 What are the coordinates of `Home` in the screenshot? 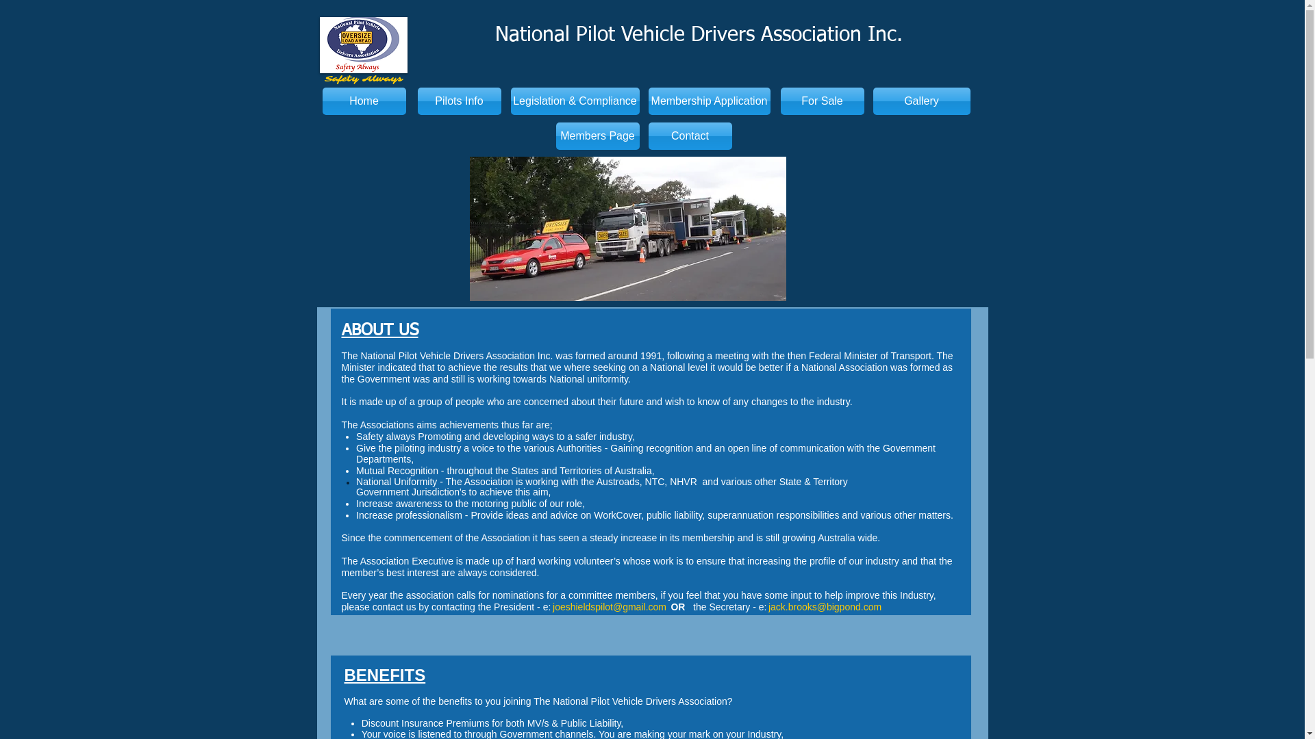 It's located at (364, 101).